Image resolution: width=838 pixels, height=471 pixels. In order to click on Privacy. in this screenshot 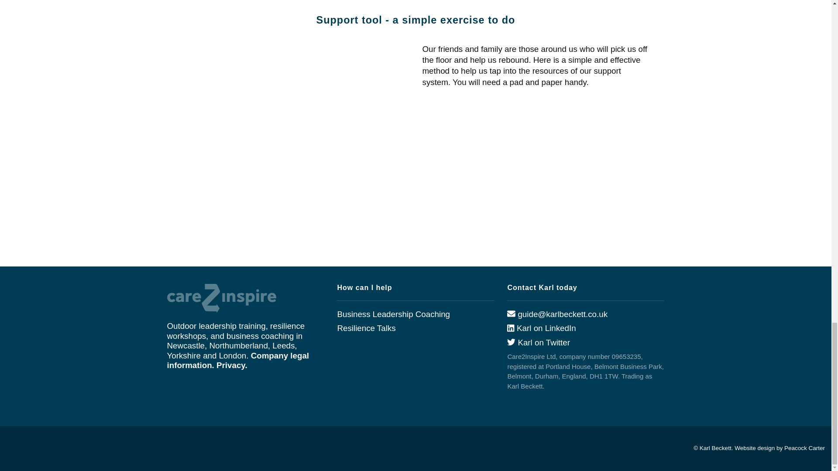, I will do `click(231, 365)`.